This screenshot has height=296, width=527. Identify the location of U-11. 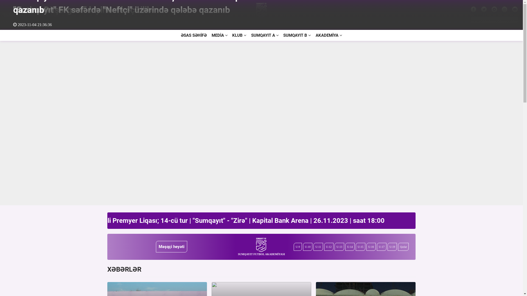
(318, 247).